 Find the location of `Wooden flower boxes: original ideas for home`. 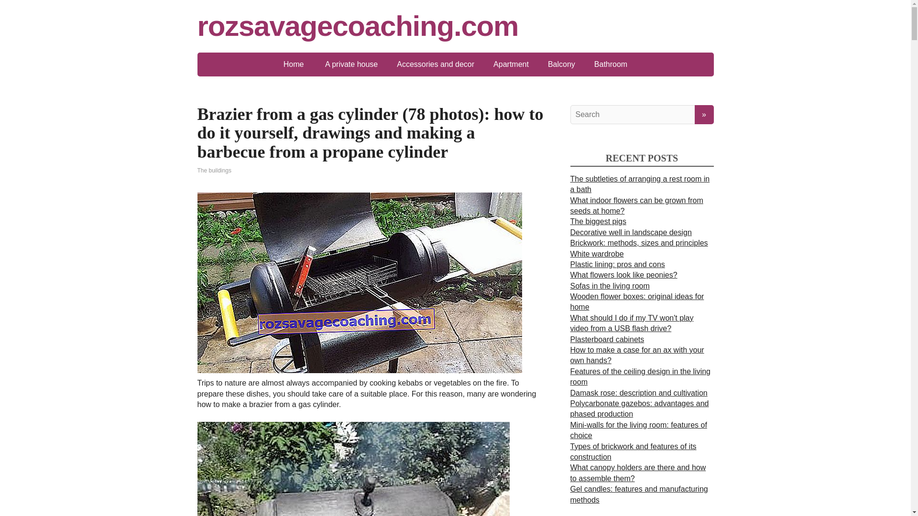

Wooden flower boxes: original ideas for home is located at coordinates (637, 302).